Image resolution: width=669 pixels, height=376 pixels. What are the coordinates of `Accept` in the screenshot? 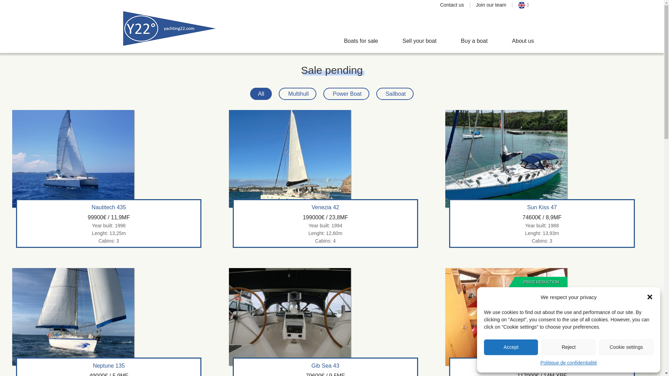 It's located at (511, 347).